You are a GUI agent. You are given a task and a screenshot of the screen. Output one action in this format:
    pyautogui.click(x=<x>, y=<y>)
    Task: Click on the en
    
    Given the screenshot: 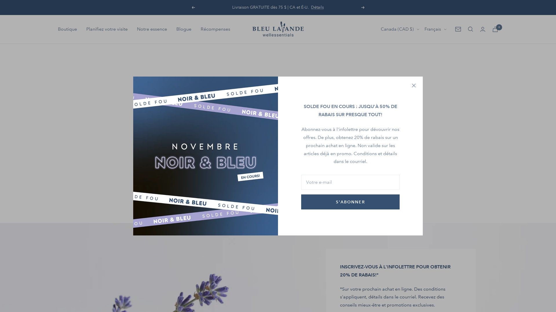 What is the action you would take?
    pyautogui.click(x=433, y=60)
    